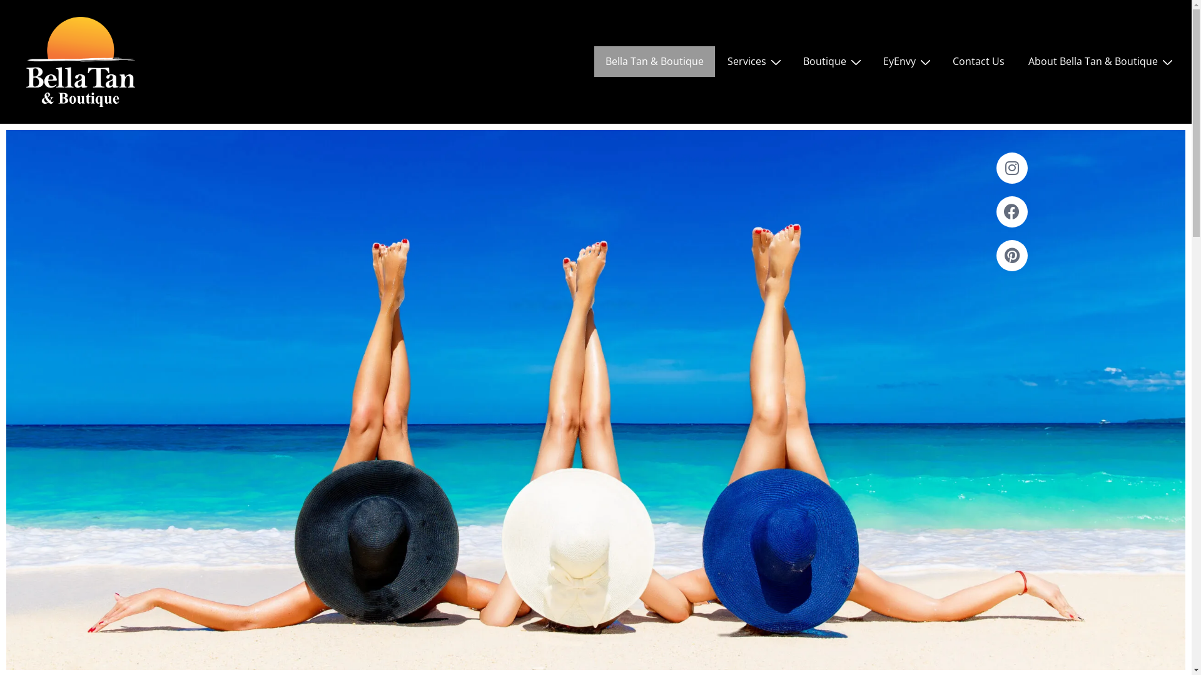 The image size is (1201, 675). Describe the element at coordinates (753, 61) in the screenshot. I see `Services` at that location.